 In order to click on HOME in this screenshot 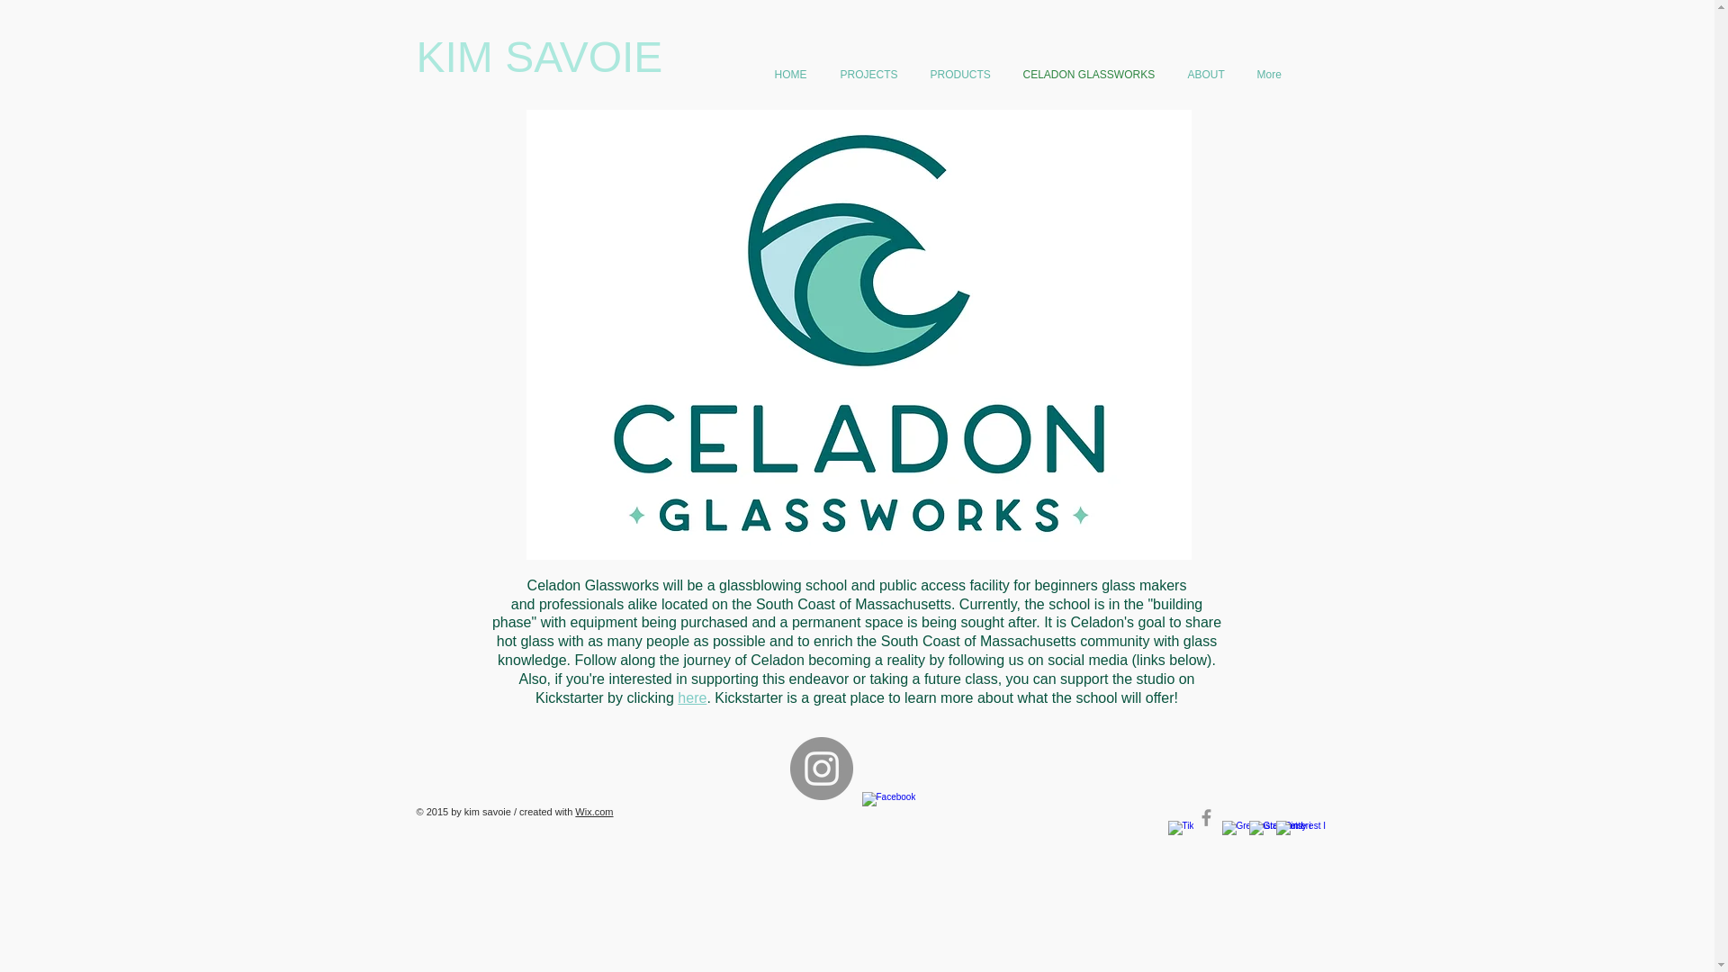, I will do `click(792, 76)`.